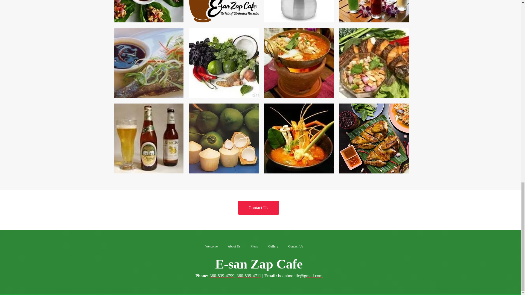  Describe the element at coordinates (211, 246) in the screenshot. I see `Welcome` at that location.